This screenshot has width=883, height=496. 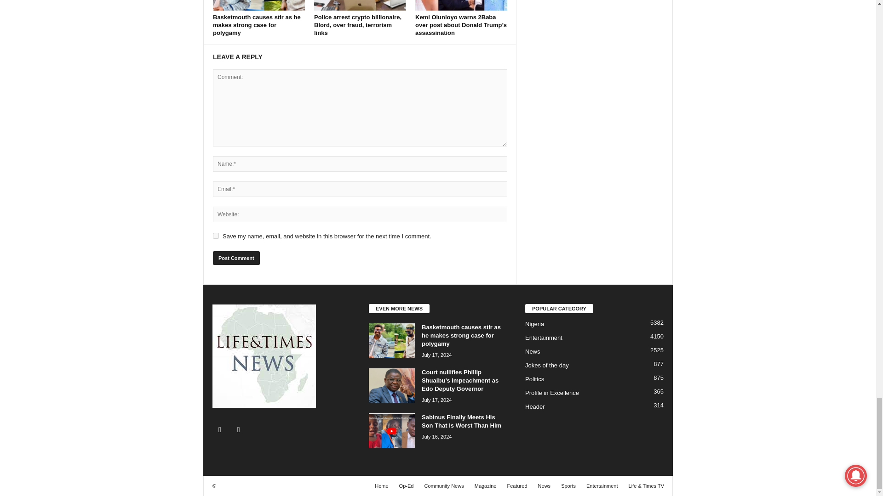 I want to click on Post Comment, so click(x=236, y=258).